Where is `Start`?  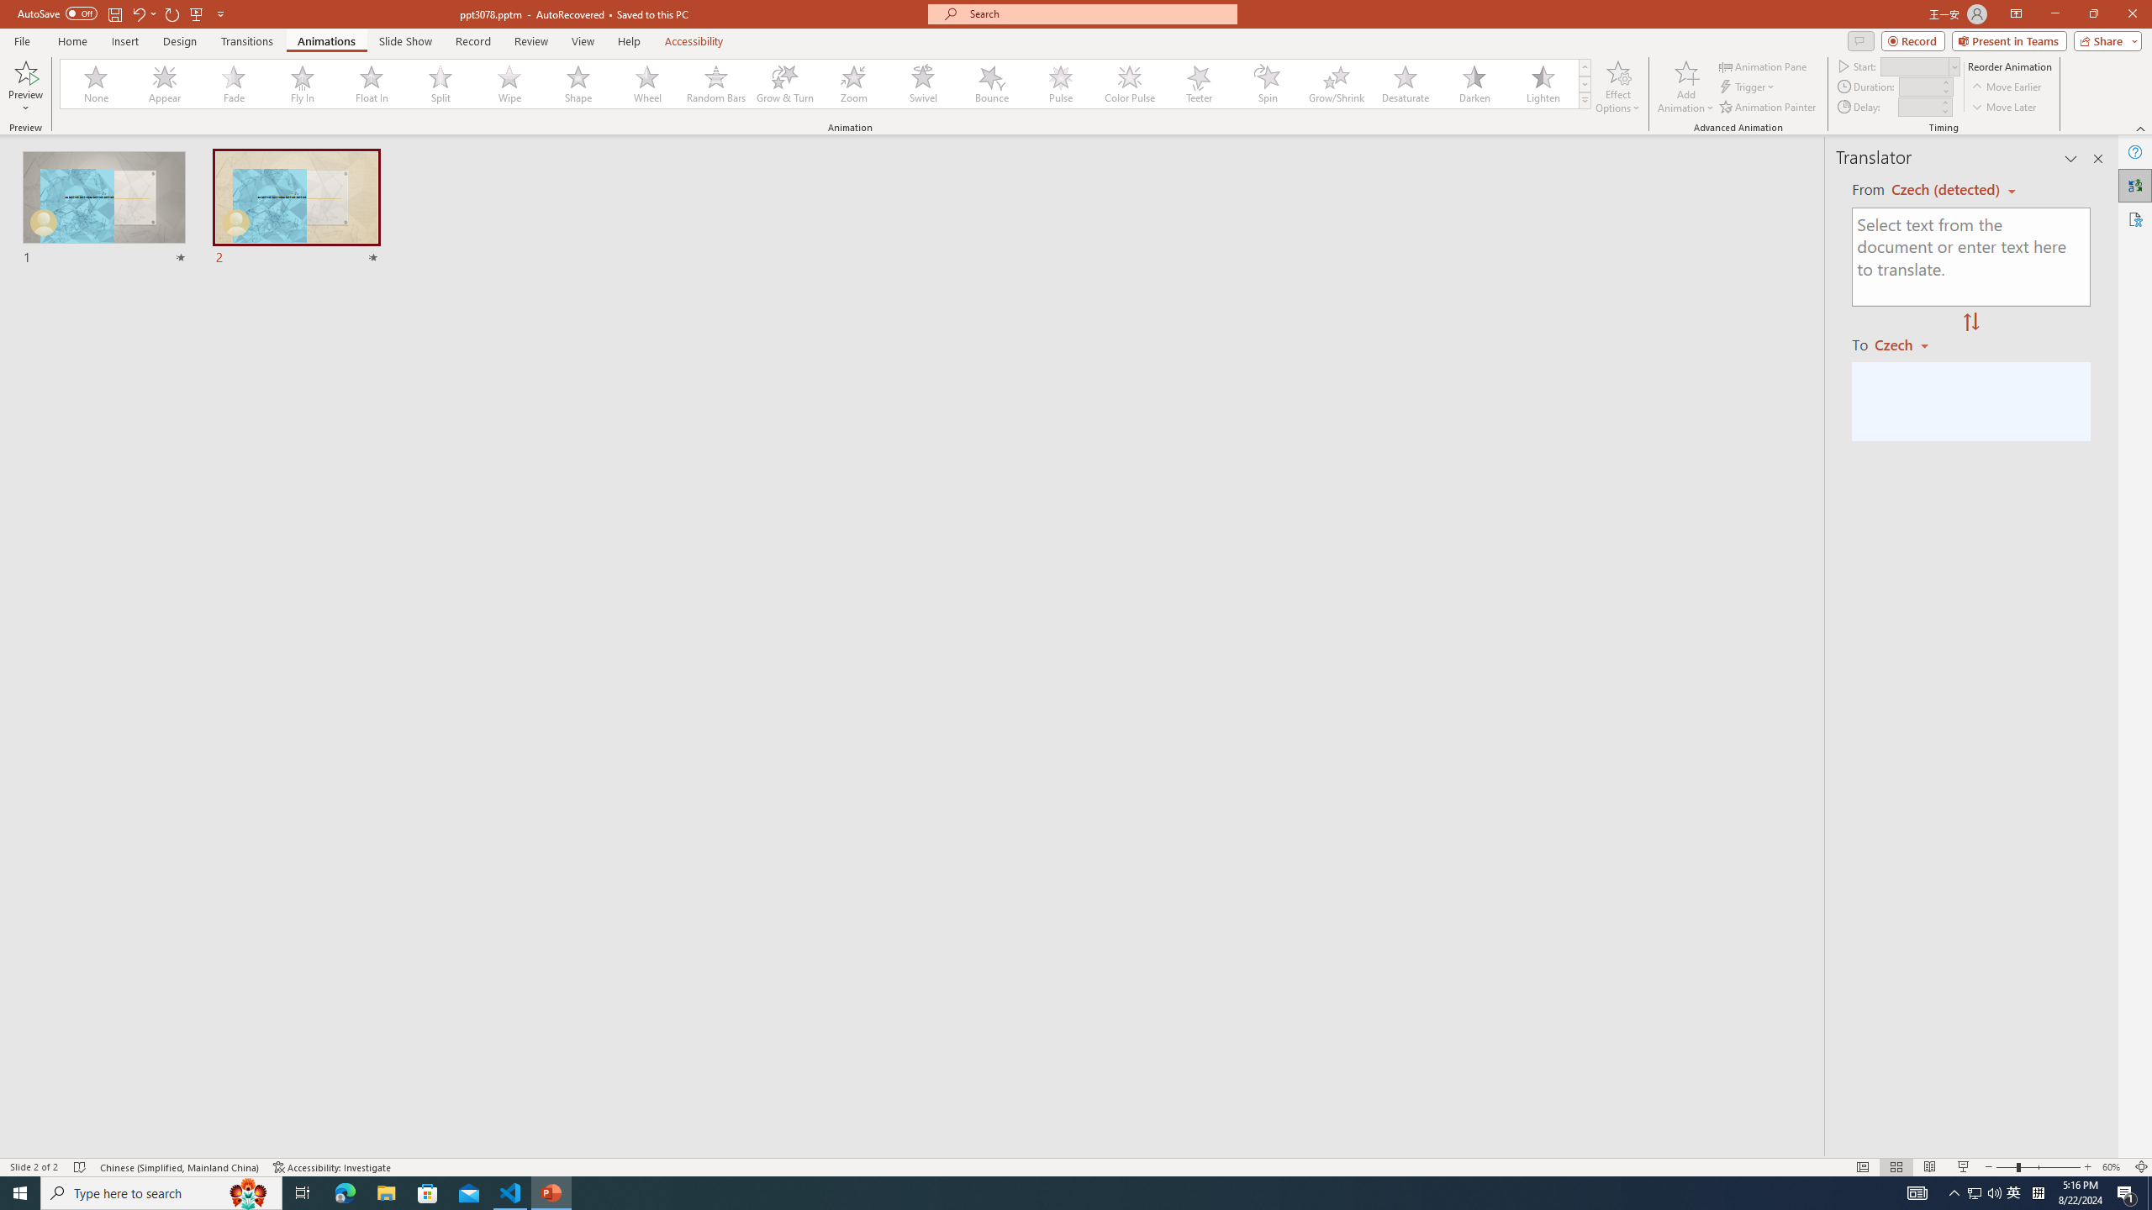
Start is located at coordinates (1920, 66).